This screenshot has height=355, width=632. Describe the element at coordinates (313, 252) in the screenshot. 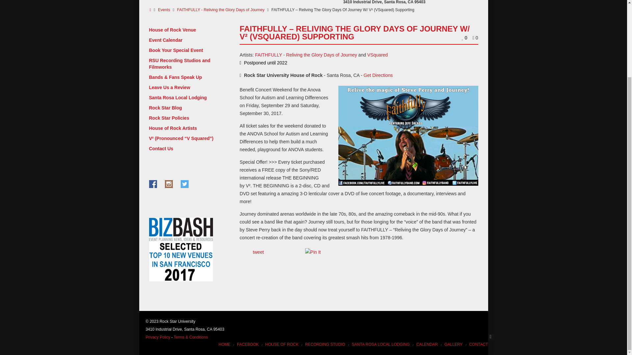

I see `Pin It` at that location.